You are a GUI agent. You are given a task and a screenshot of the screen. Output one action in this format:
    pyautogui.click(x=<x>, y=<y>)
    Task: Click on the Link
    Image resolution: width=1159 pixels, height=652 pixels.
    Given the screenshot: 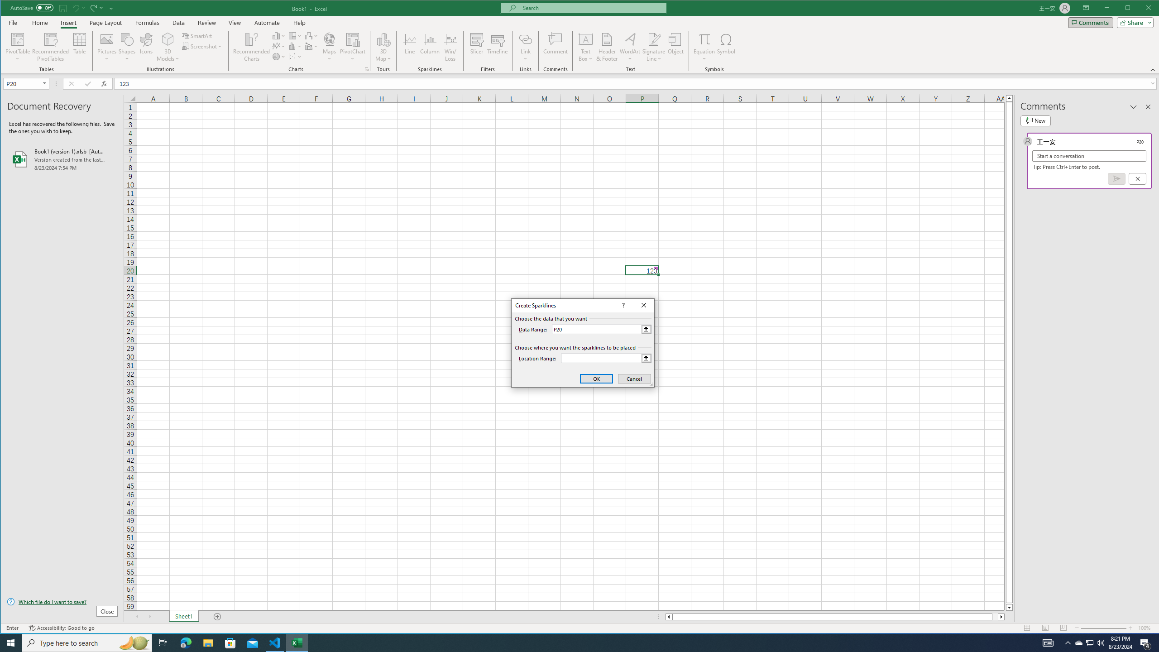 What is the action you would take?
    pyautogui.click(x=525, y=47)
    